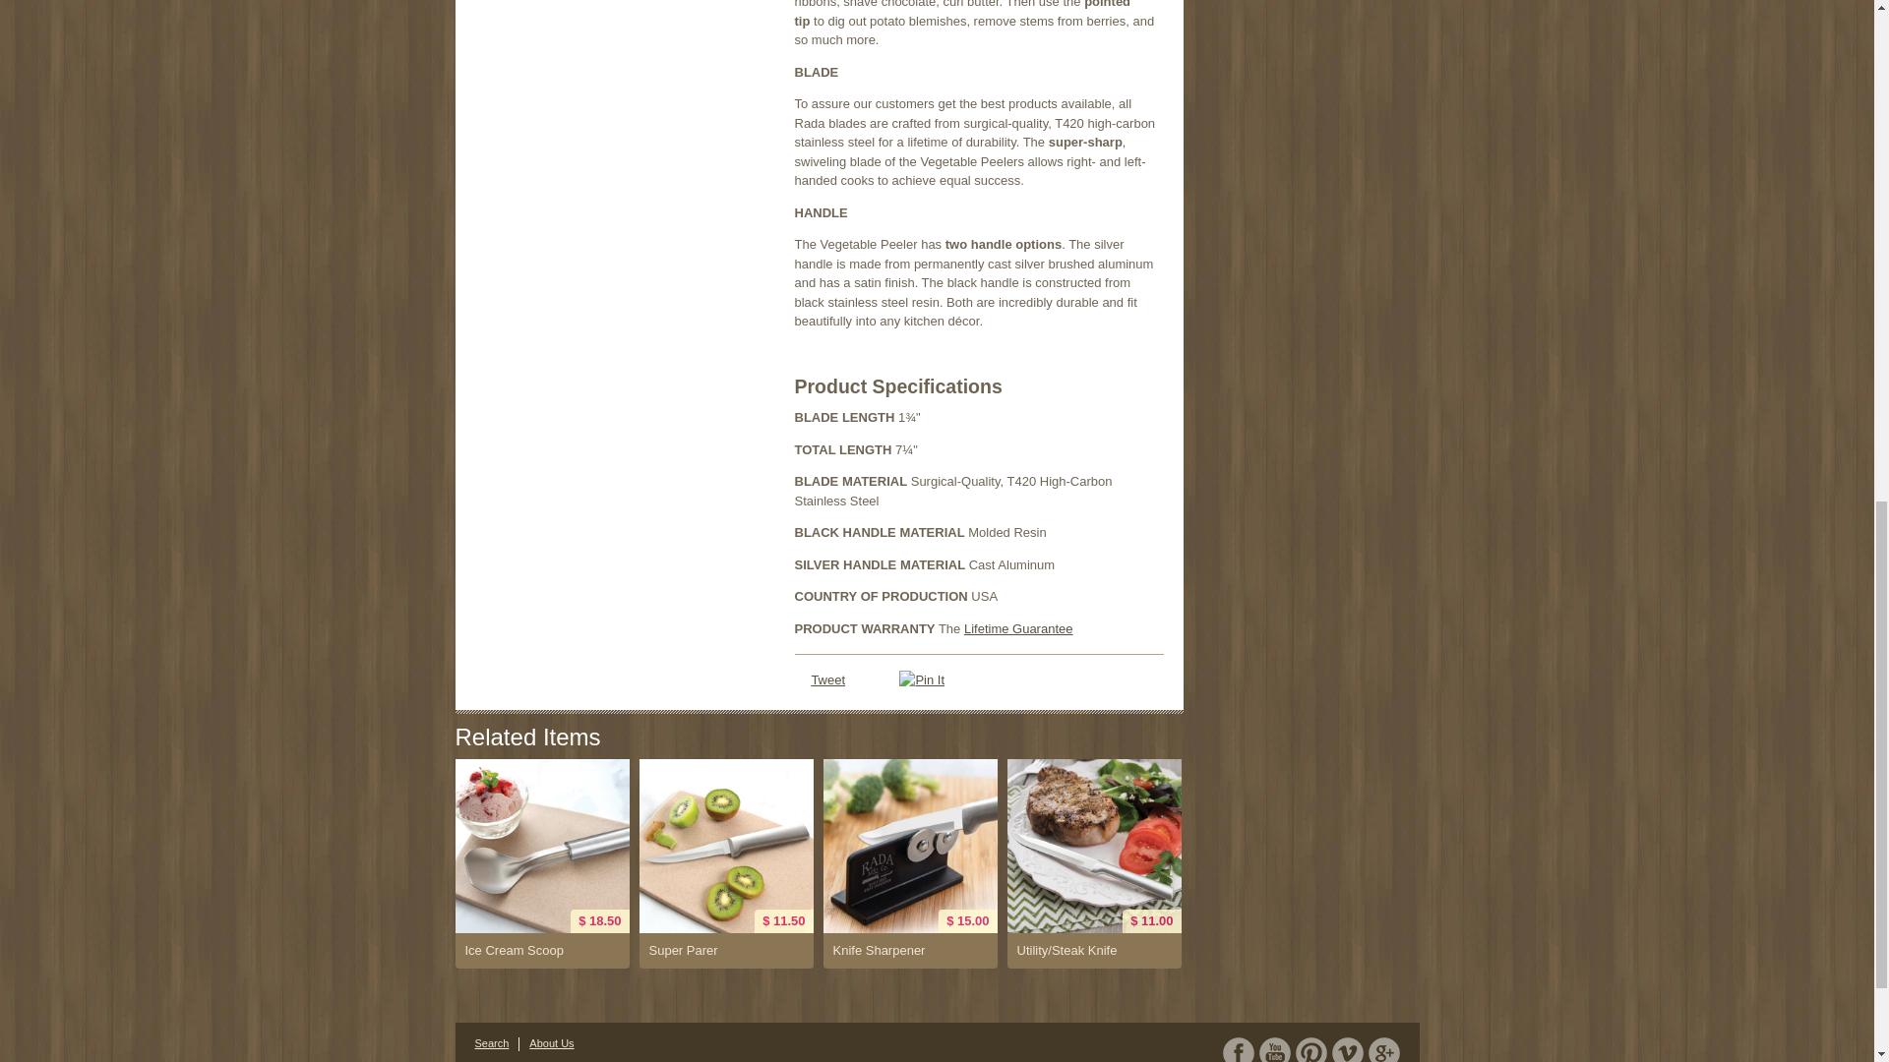  I want to click on Tweet, so click(826, 678).